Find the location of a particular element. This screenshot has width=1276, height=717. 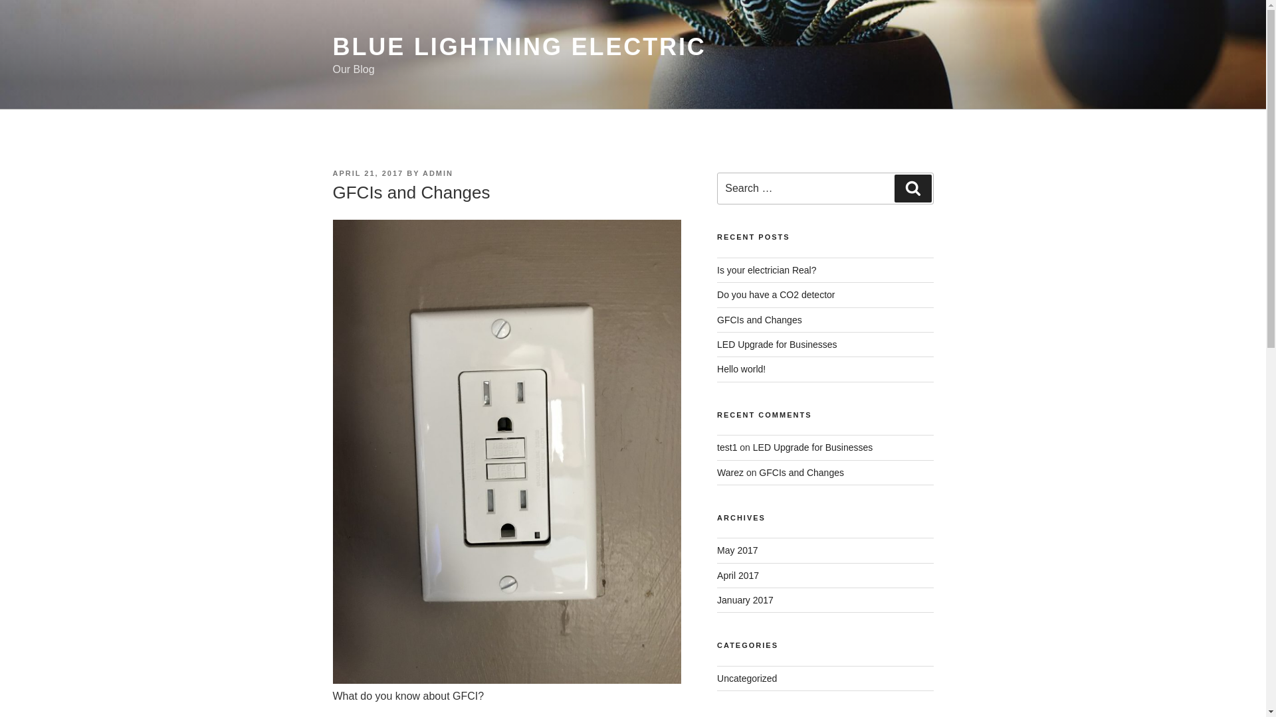

BLUE LIGHTNING ELECTRIC is located at coordinates (519, 46).